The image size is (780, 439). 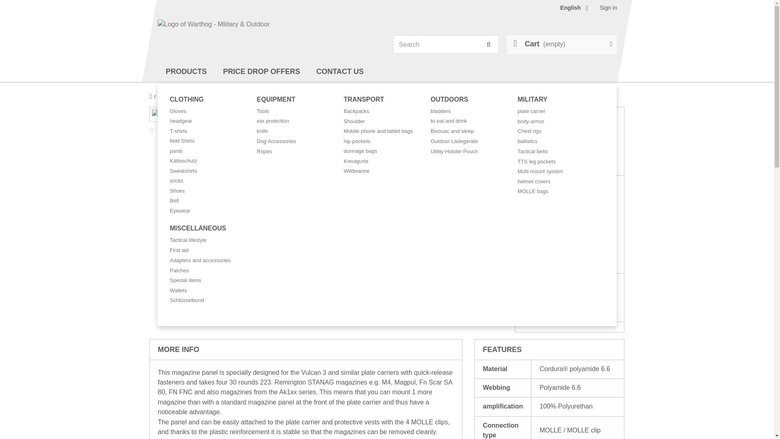 What do you see at coordinates (174, 200) in the screenshot?
I see `Belt` at bounding box center [174, 200].